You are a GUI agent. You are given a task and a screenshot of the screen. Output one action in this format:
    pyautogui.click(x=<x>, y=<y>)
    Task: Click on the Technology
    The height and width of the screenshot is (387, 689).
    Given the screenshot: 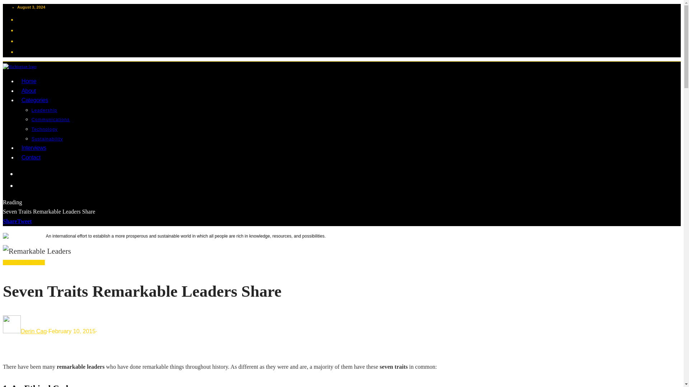 What is the action you would take?
    pyautogui.click(x=44, y=129)
    